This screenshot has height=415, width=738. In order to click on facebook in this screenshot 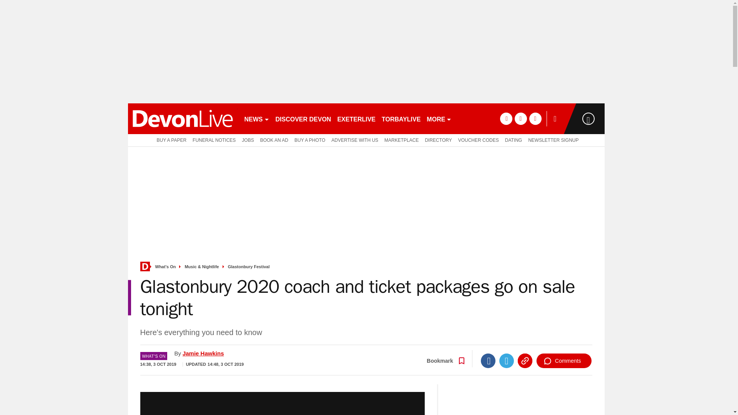, I will do `click(506, 118)`.